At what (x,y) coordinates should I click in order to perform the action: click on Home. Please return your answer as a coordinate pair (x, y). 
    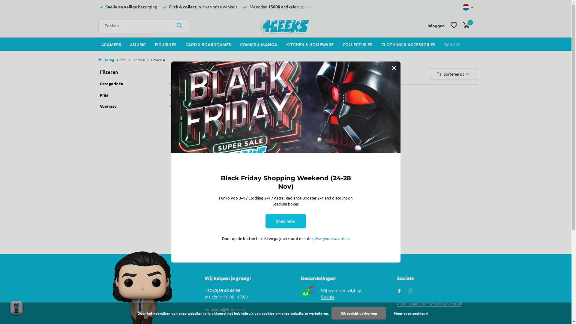
    Looking at the image, I should click on (125, 60).